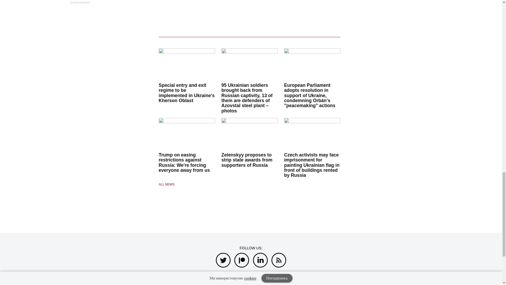 The width and height of the screenshot is (506, 285). I want to click on ALL NEWS, so click(187, 184).